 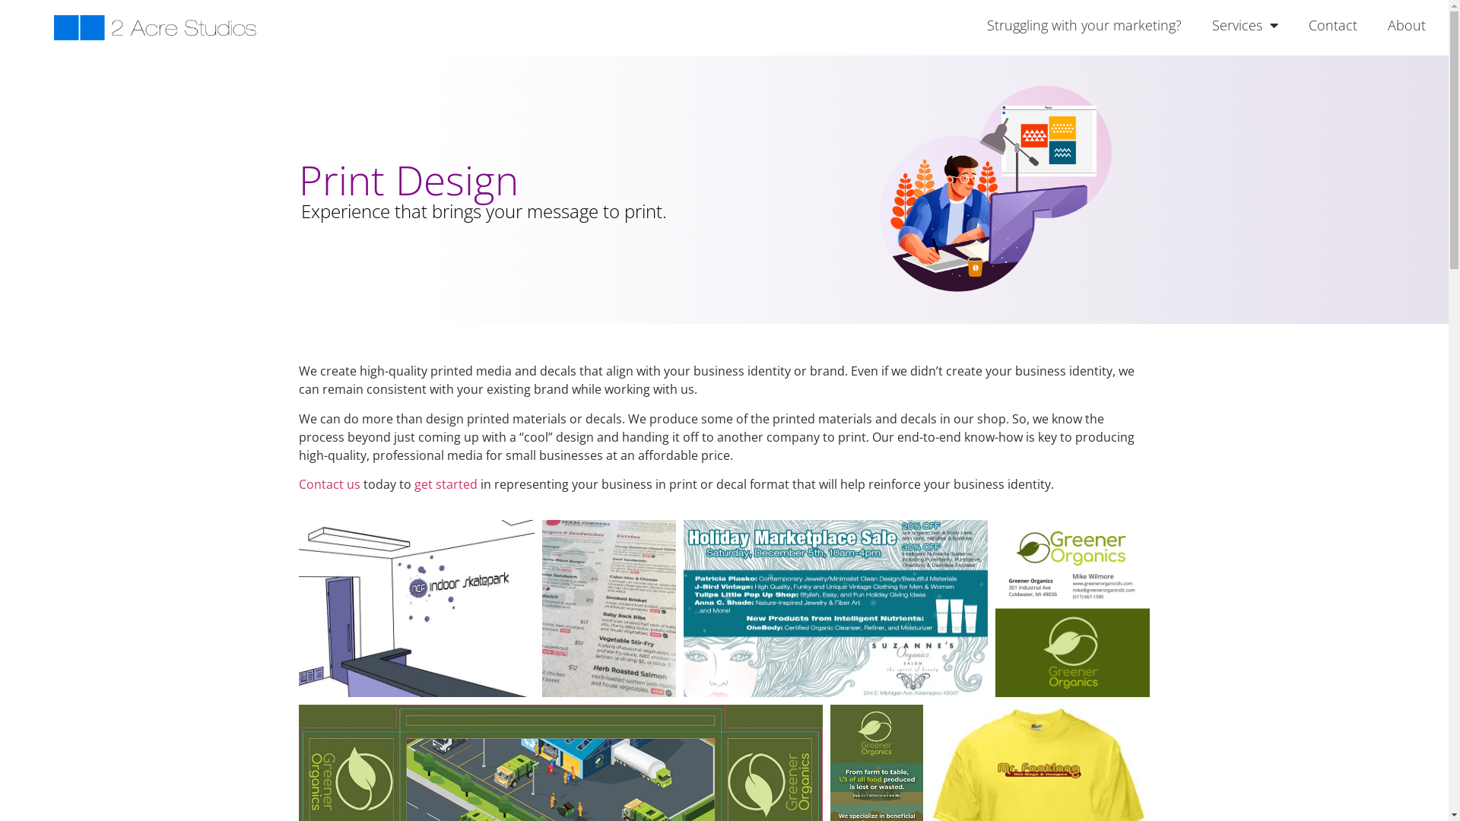 I want to click on Services, so click(x=1246, y=25).